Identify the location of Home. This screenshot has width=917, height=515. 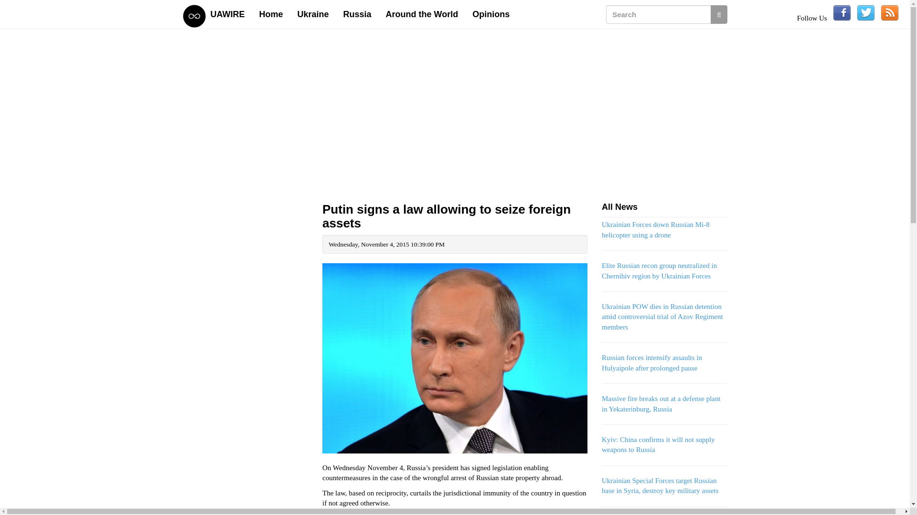
(271, 14).